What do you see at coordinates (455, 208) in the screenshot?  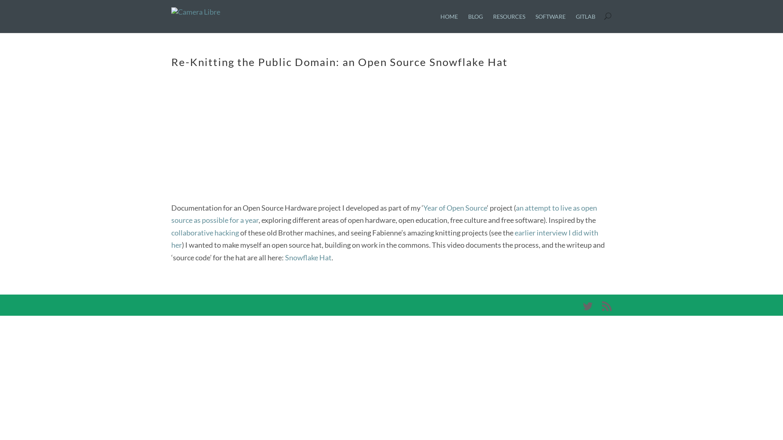 I see `Year of Open Source` at bounding box center [455, 208].